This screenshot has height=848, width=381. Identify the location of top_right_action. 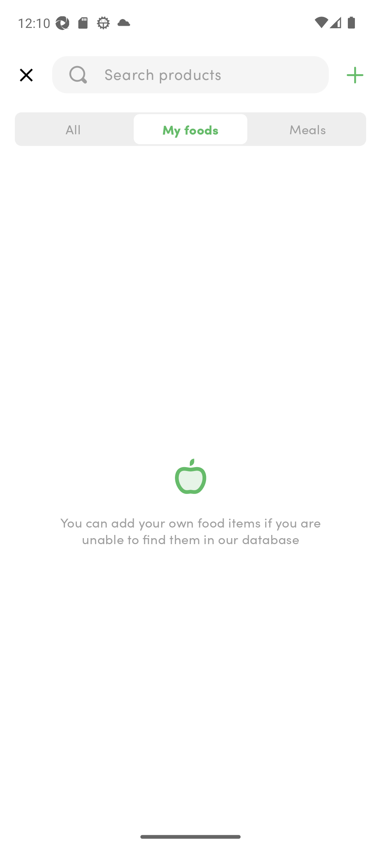
(355, 75).